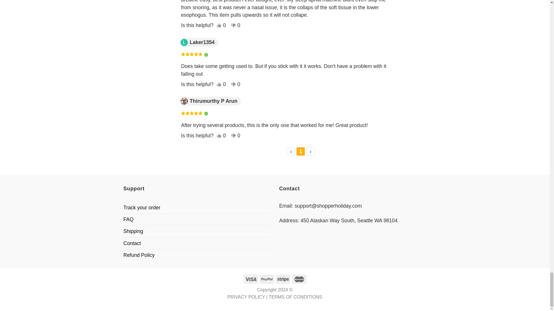  Describe the element at coordinates (139, 255) in the screenshot. I see `Refund Policy` at that location.